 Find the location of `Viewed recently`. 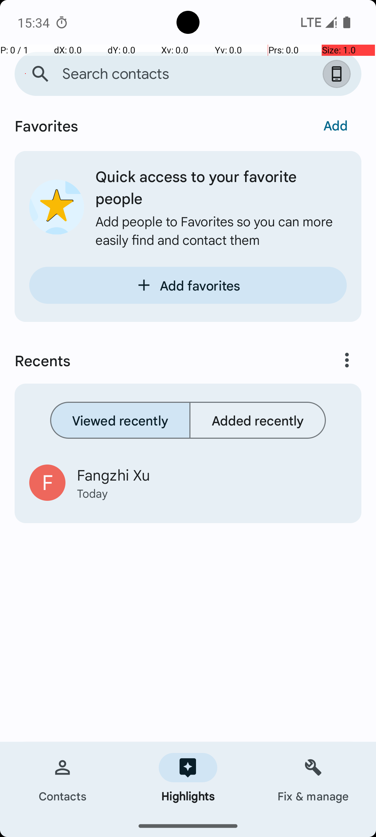

Viewed recently is located at coordinates (120, 420).